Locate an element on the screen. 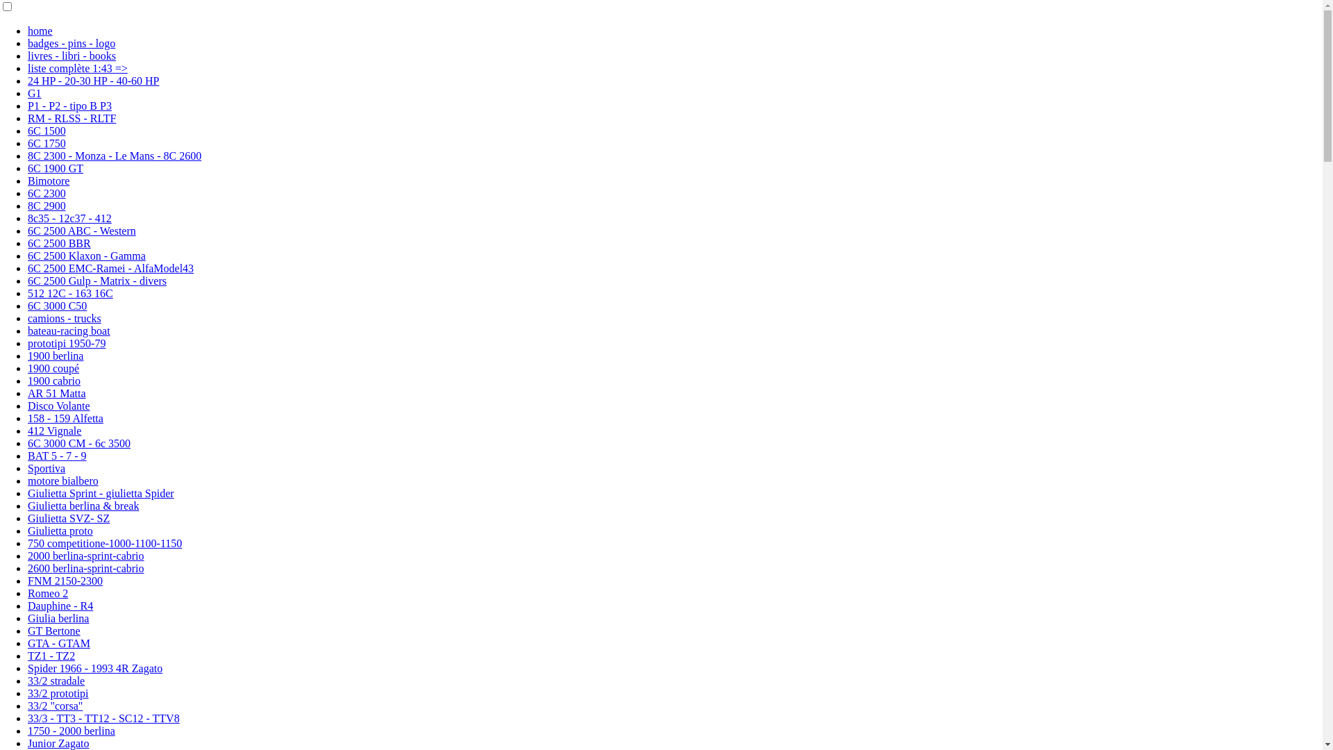 The height and width of the screenshot is (750, 1333). badges - pins - logo is located at coordinates (72, 43).